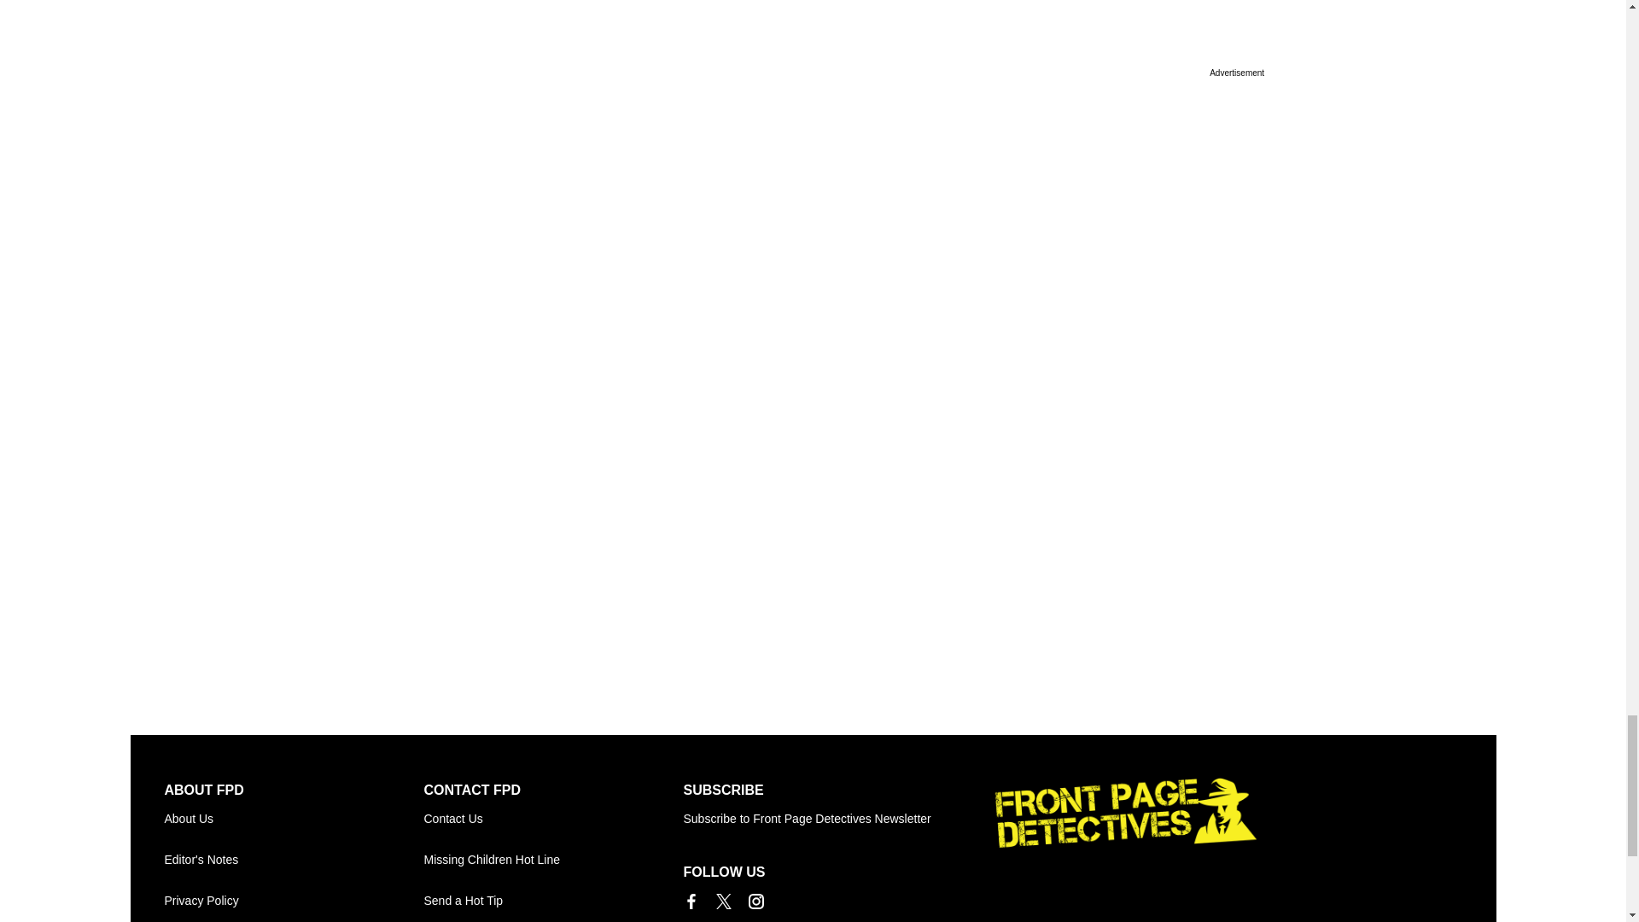  What do you see at coordinates (690, 901) in the screenshot?
I see `Link to Facebook` at bounding box center [690, 901].